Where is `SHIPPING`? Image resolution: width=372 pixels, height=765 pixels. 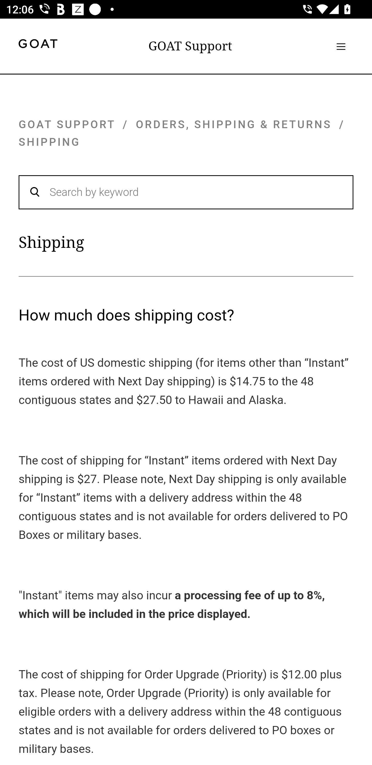 SHIPPING is located at coordinates (50, 142).